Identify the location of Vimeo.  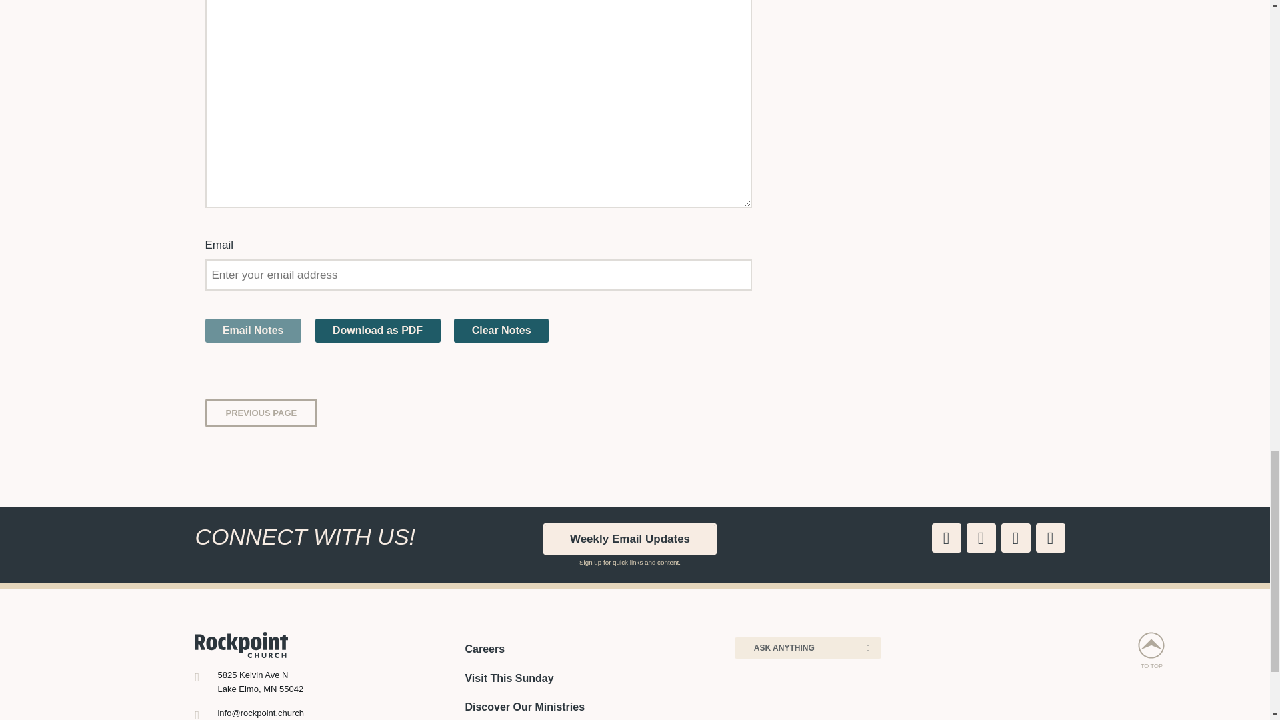
(1015, 538).